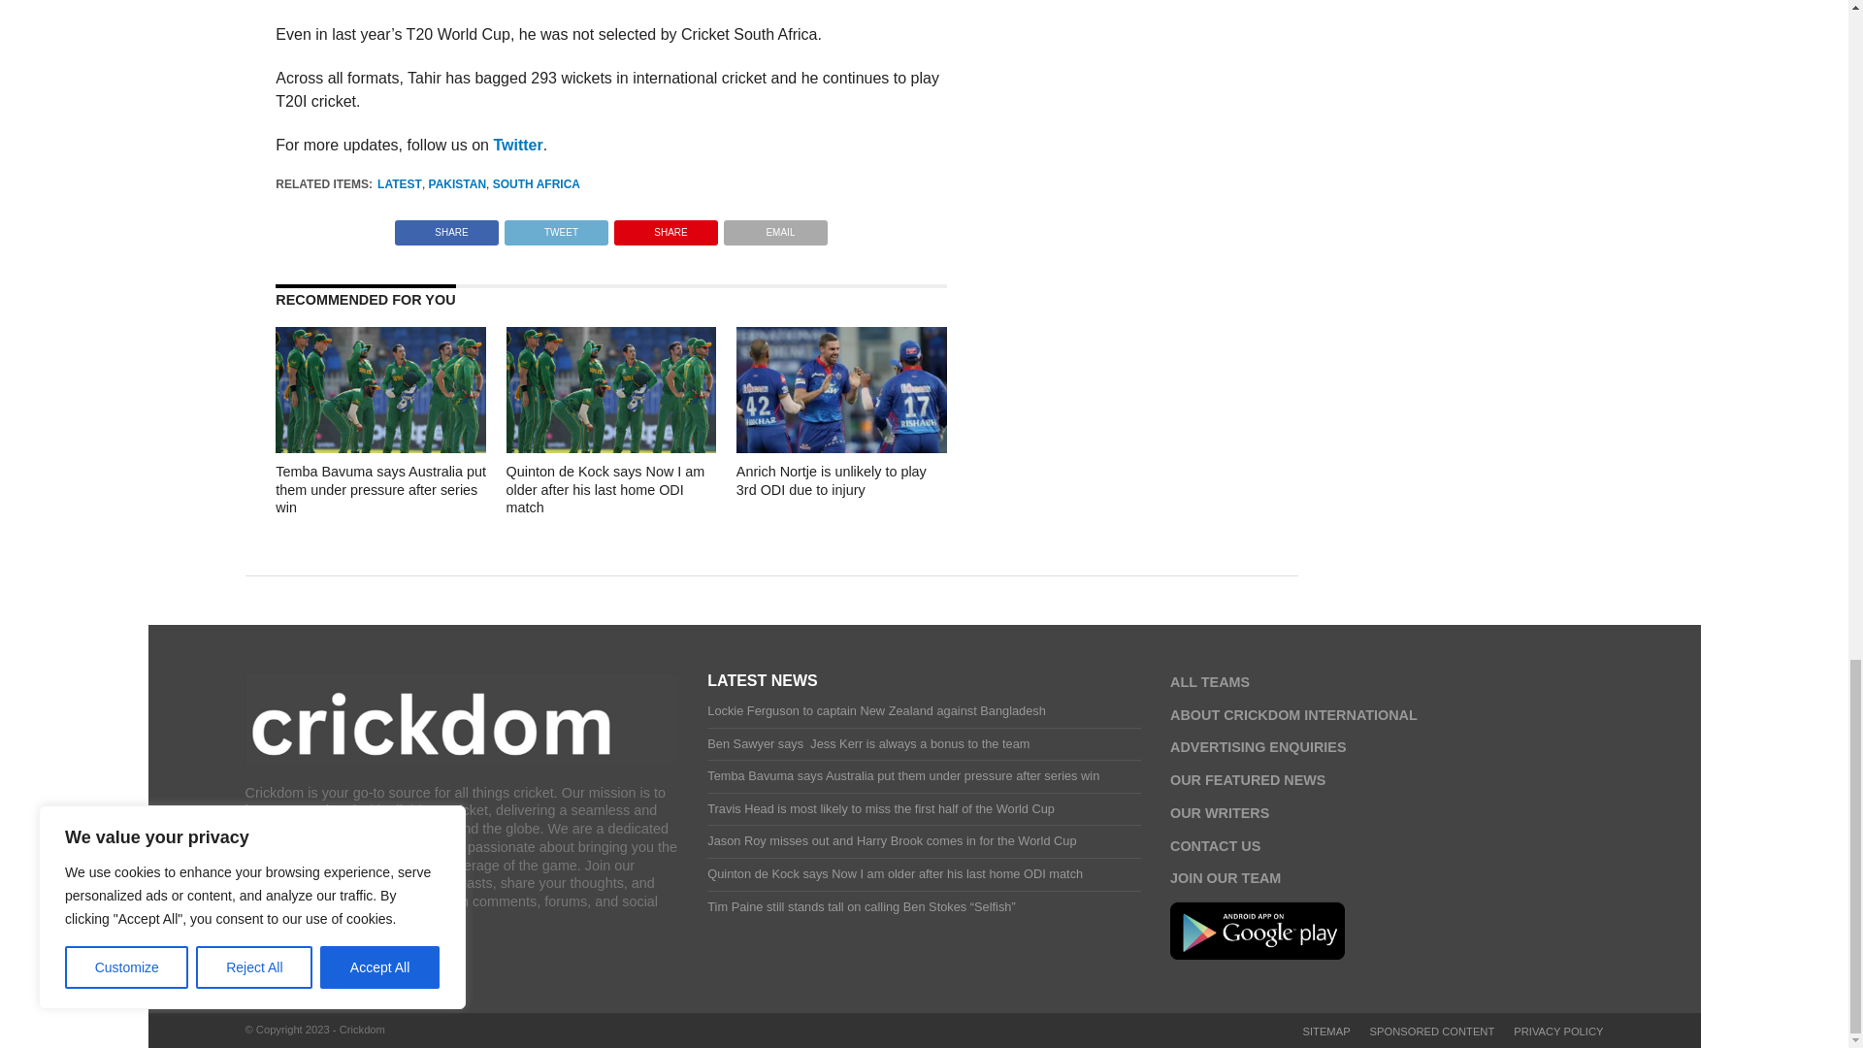 The height and width of the screenshot is (1048, 1863). What do you see at coordinates (666, 227) in the screenshot?
I see `Pin This Post` at bounding box center [666, 227].